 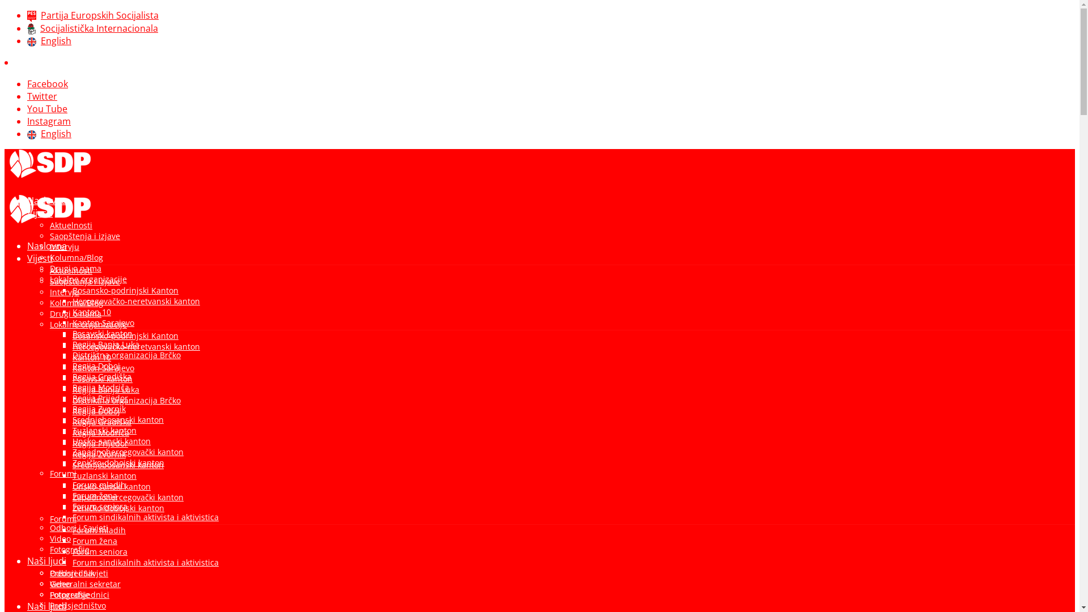 What do you see at coordinates (93, 15) in the screenshot?
I see `Partija Europskih Socijalista` at bounding box center [93, 15].